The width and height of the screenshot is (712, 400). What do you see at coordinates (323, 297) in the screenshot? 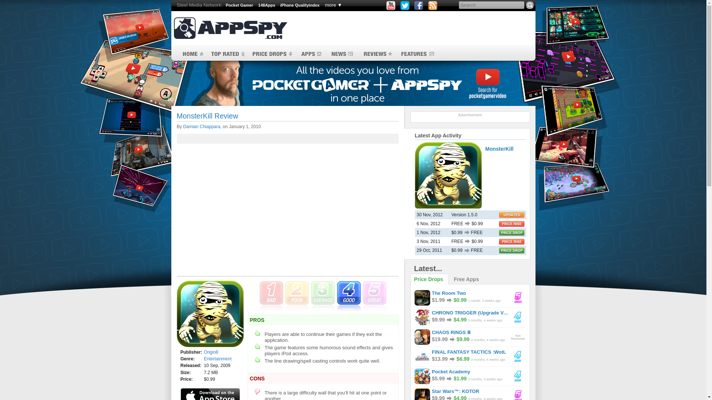
I see `4 out of 5` at bounding box center [323, 297].